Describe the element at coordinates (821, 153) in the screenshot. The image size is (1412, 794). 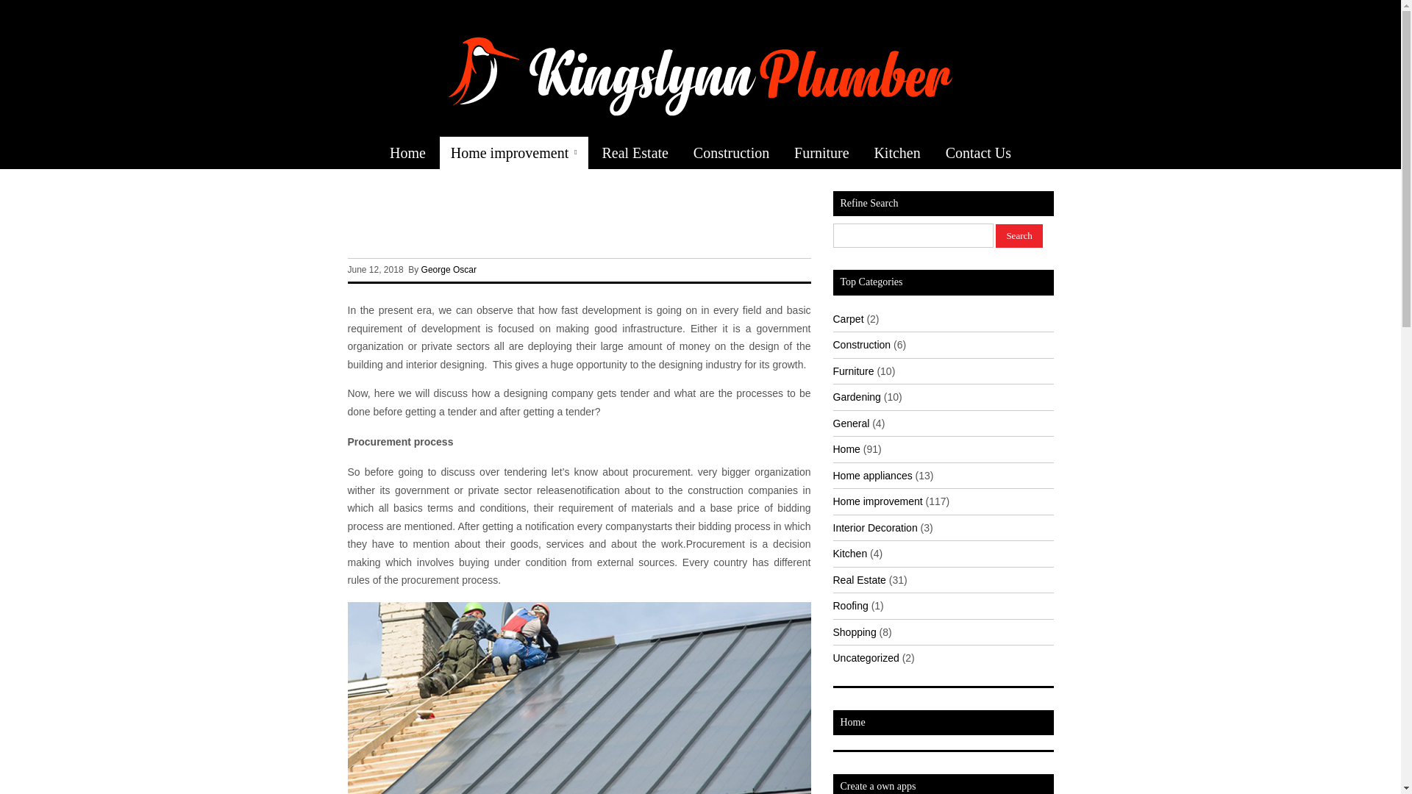
I see `Furniture` at that location.